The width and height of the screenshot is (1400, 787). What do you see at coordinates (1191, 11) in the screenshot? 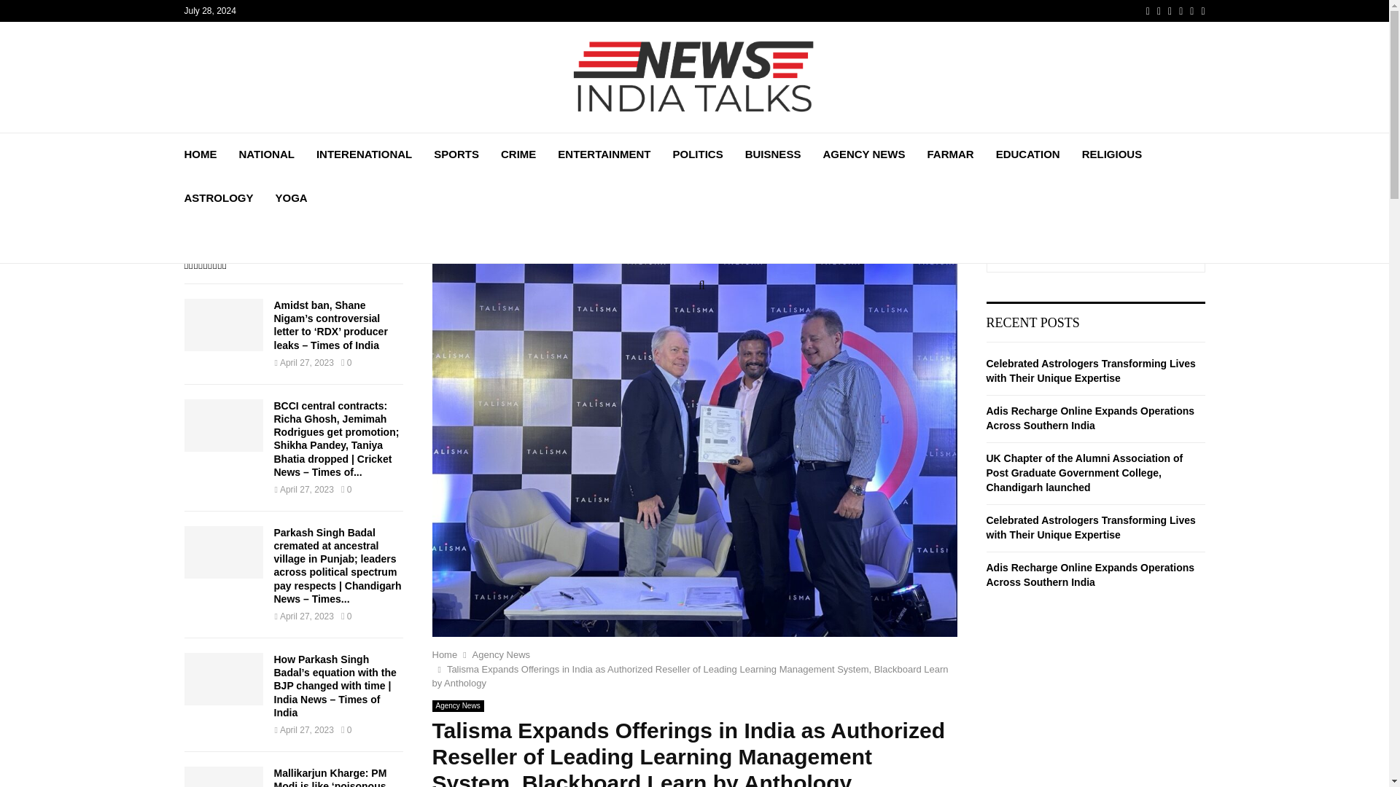
I see `Email` at bounding box center [1191, 11].